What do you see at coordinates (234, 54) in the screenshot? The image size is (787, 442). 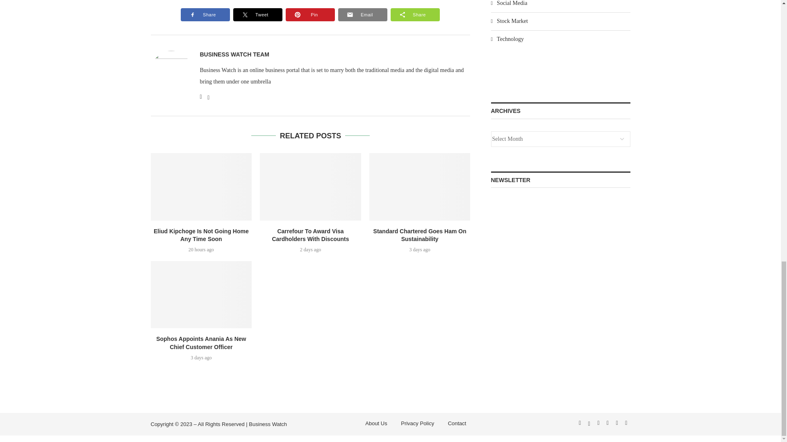 I see `Author Business Watch Team` at bounding box center [234, 54].